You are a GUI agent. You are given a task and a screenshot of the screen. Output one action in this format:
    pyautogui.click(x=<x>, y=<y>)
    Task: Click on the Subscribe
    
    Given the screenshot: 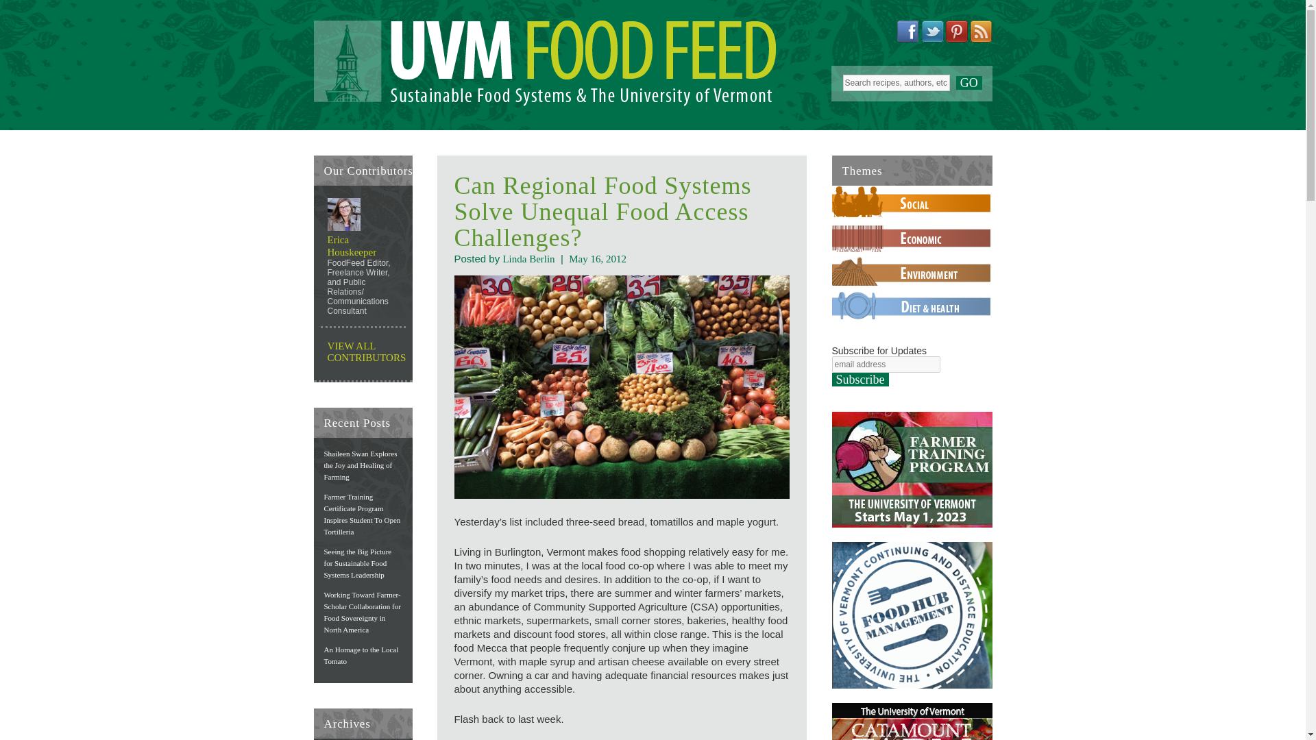 What is the action you would take?
    pyautogui.click(x=860, y=380)
    